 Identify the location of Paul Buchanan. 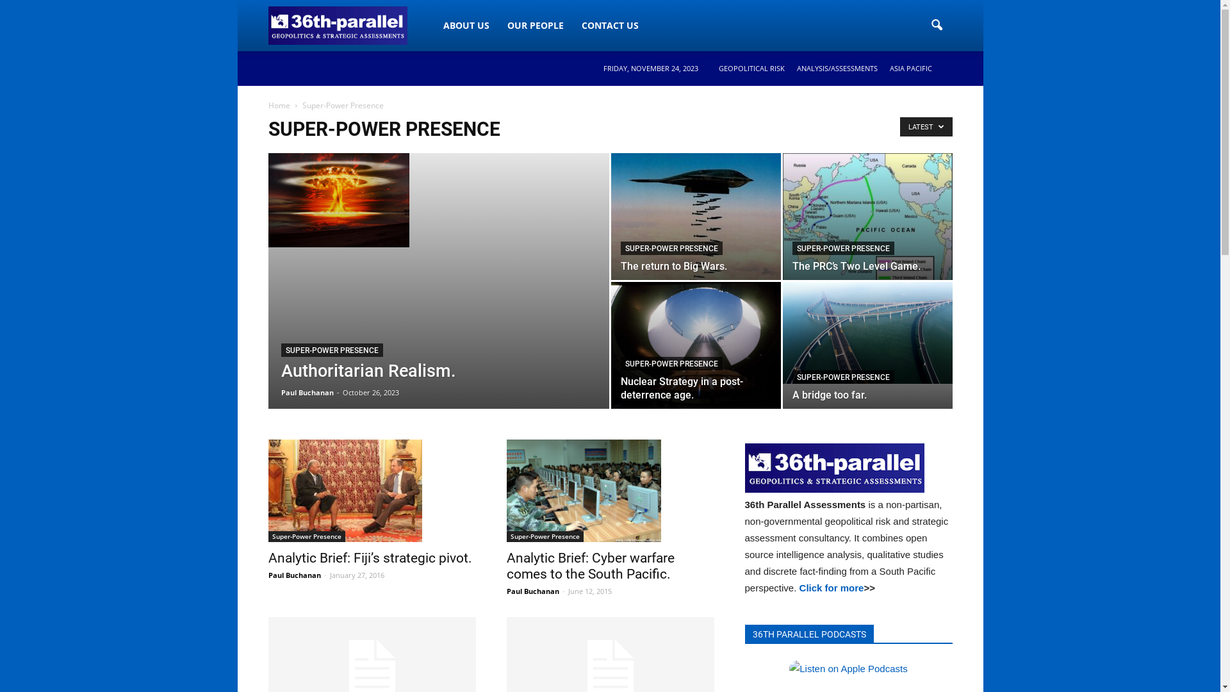
(532, 591).